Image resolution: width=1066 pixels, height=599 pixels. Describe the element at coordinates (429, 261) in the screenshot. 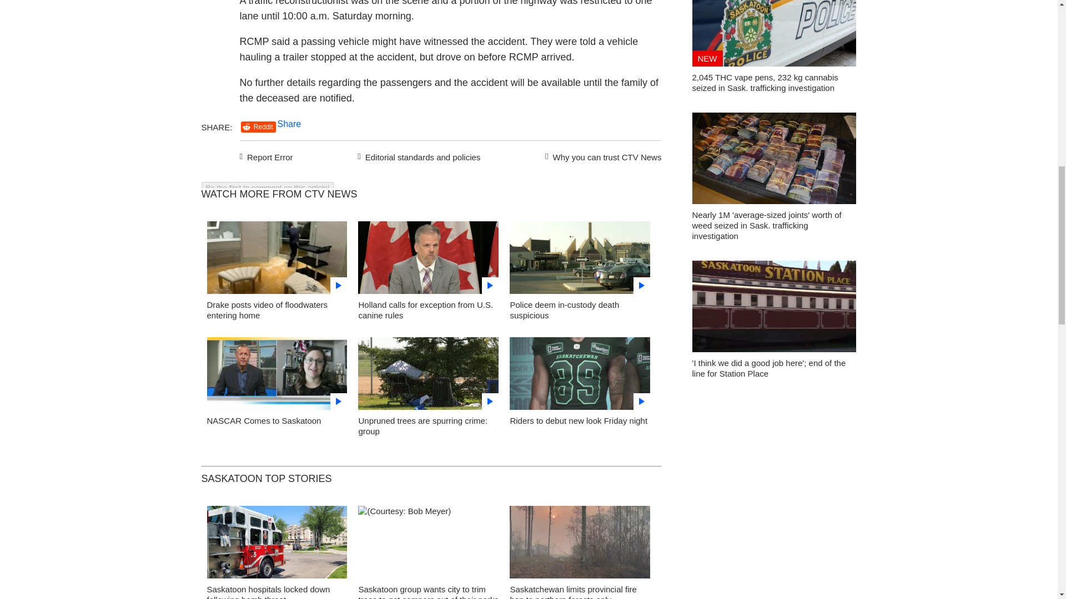

I see `HOLLAND` at that location.